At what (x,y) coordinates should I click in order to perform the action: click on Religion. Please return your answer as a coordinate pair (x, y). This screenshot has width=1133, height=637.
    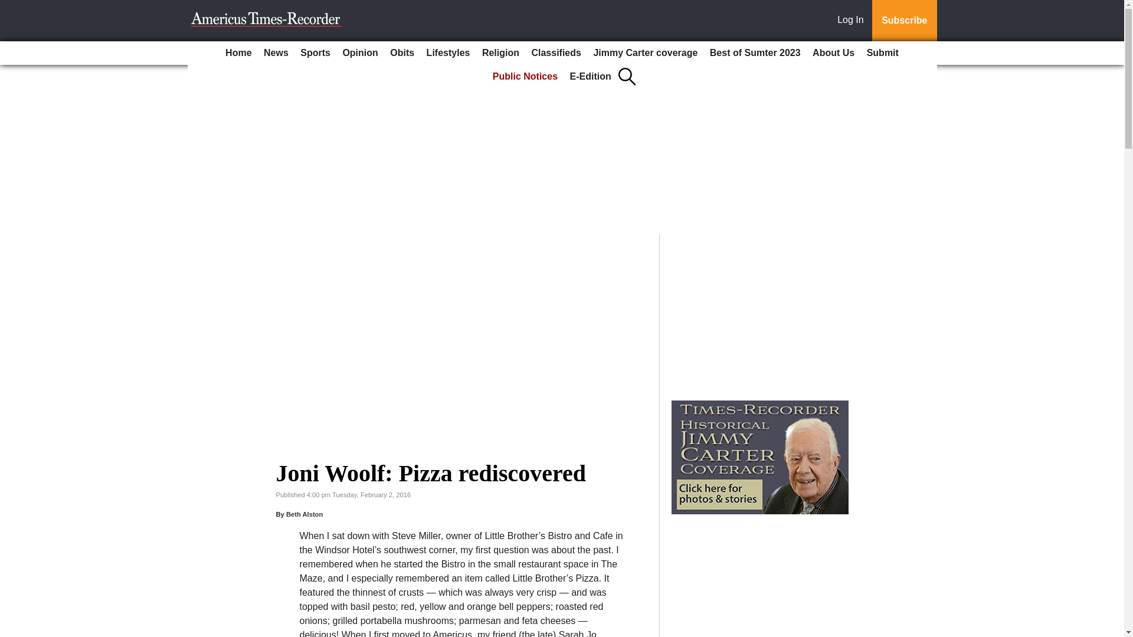
    Looking at the image, I should click on (500, 53).